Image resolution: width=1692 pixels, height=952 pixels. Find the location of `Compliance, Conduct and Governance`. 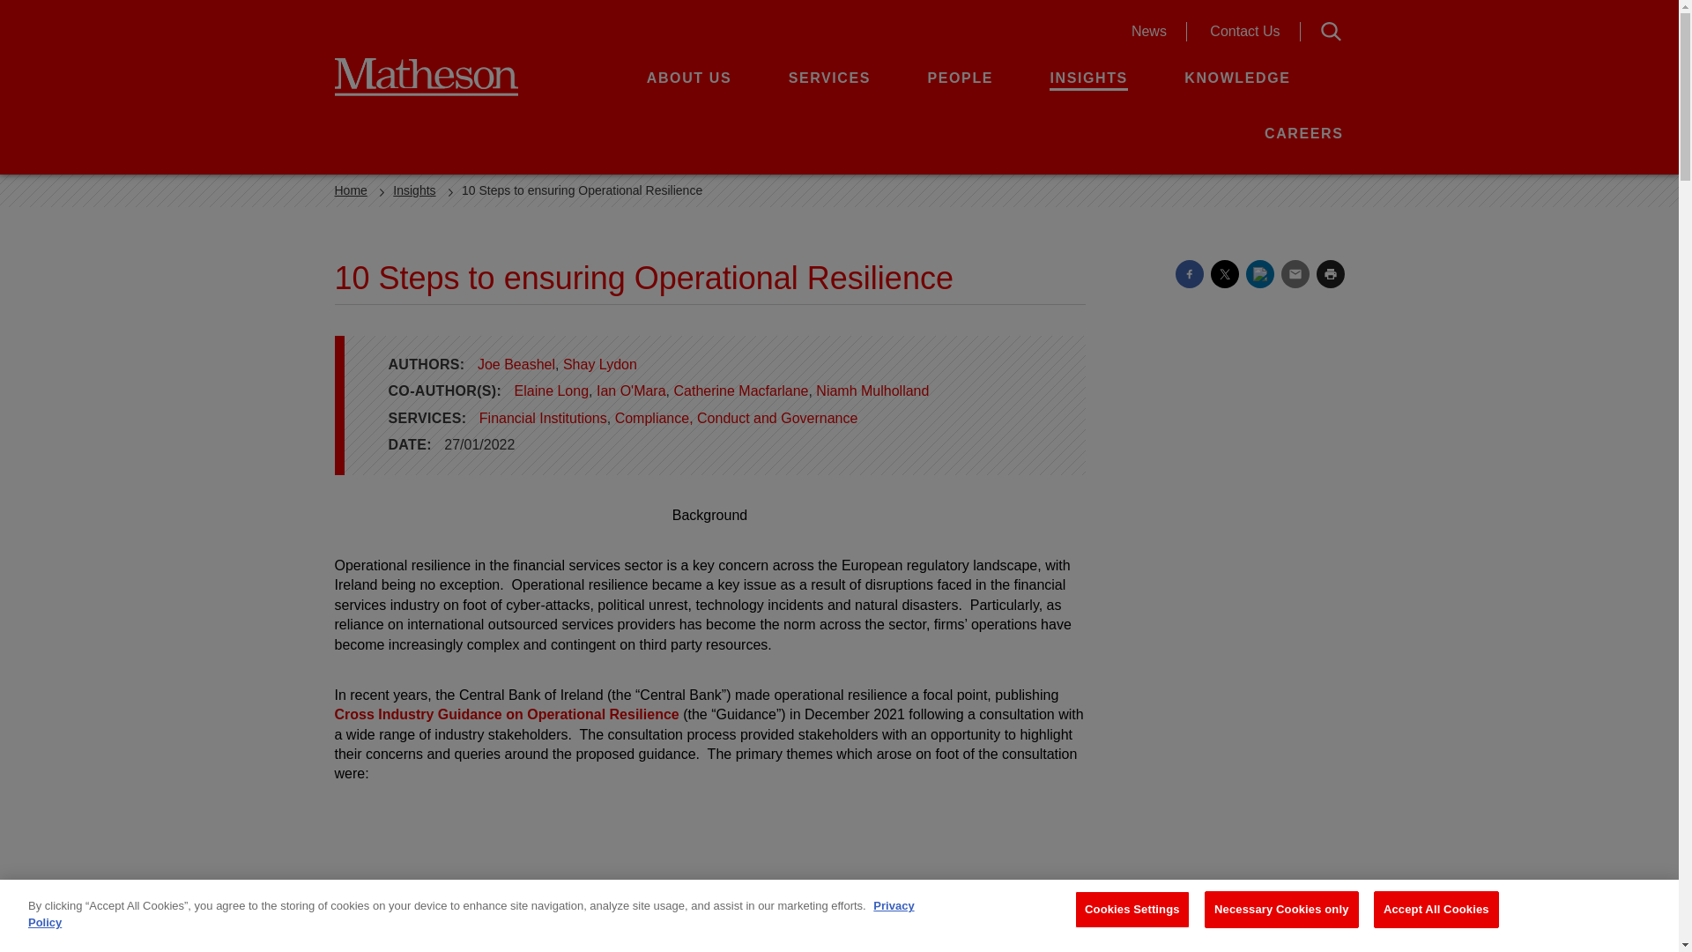

Compliance, Conduct and Governance is located at coordinates (737, 418).